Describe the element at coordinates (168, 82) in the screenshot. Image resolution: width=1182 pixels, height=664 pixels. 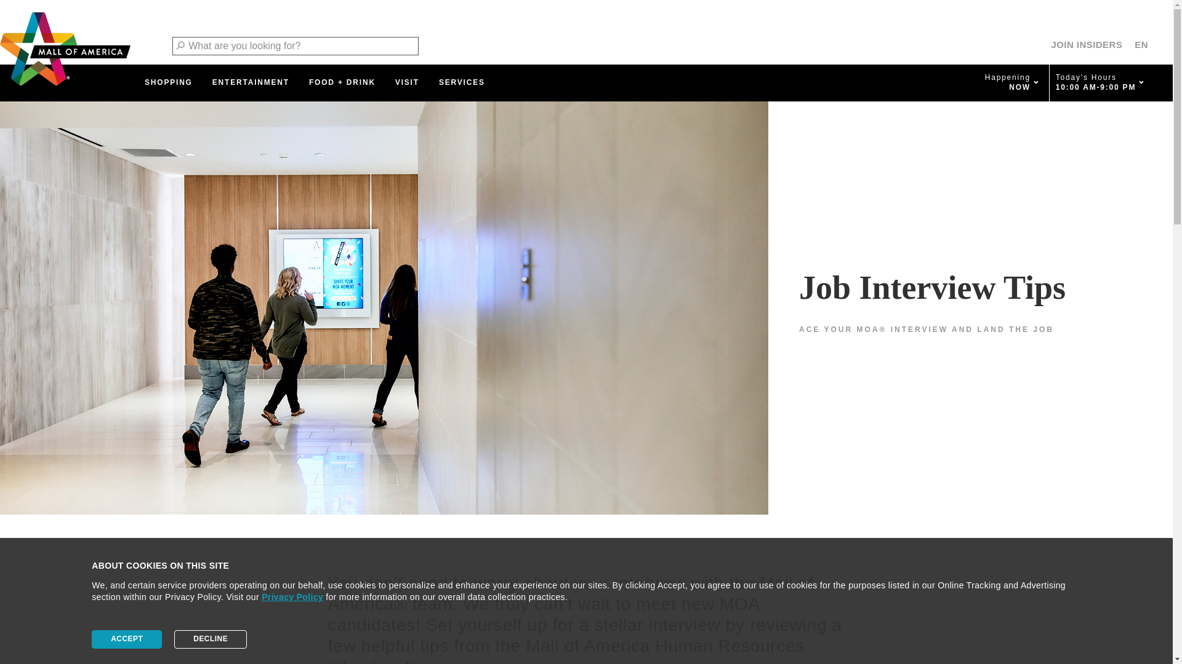
I see `SHOPPING` at that location.